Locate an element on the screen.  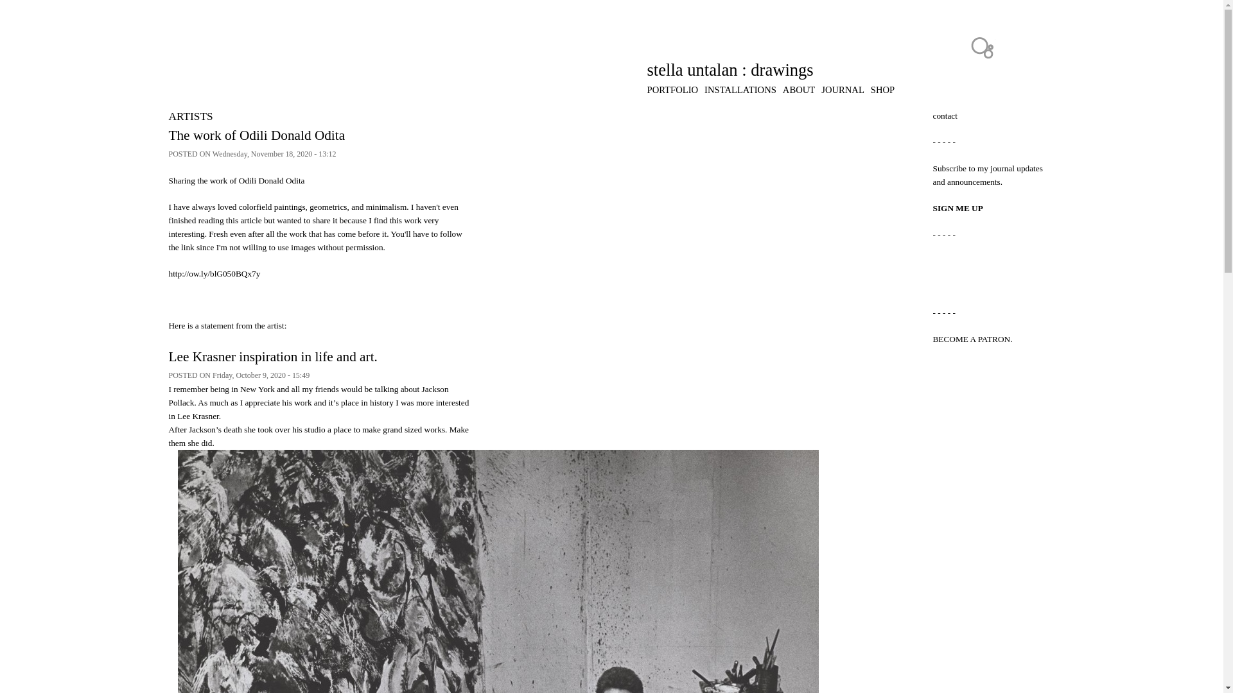
My square online store is located at coordinates (882, 89).